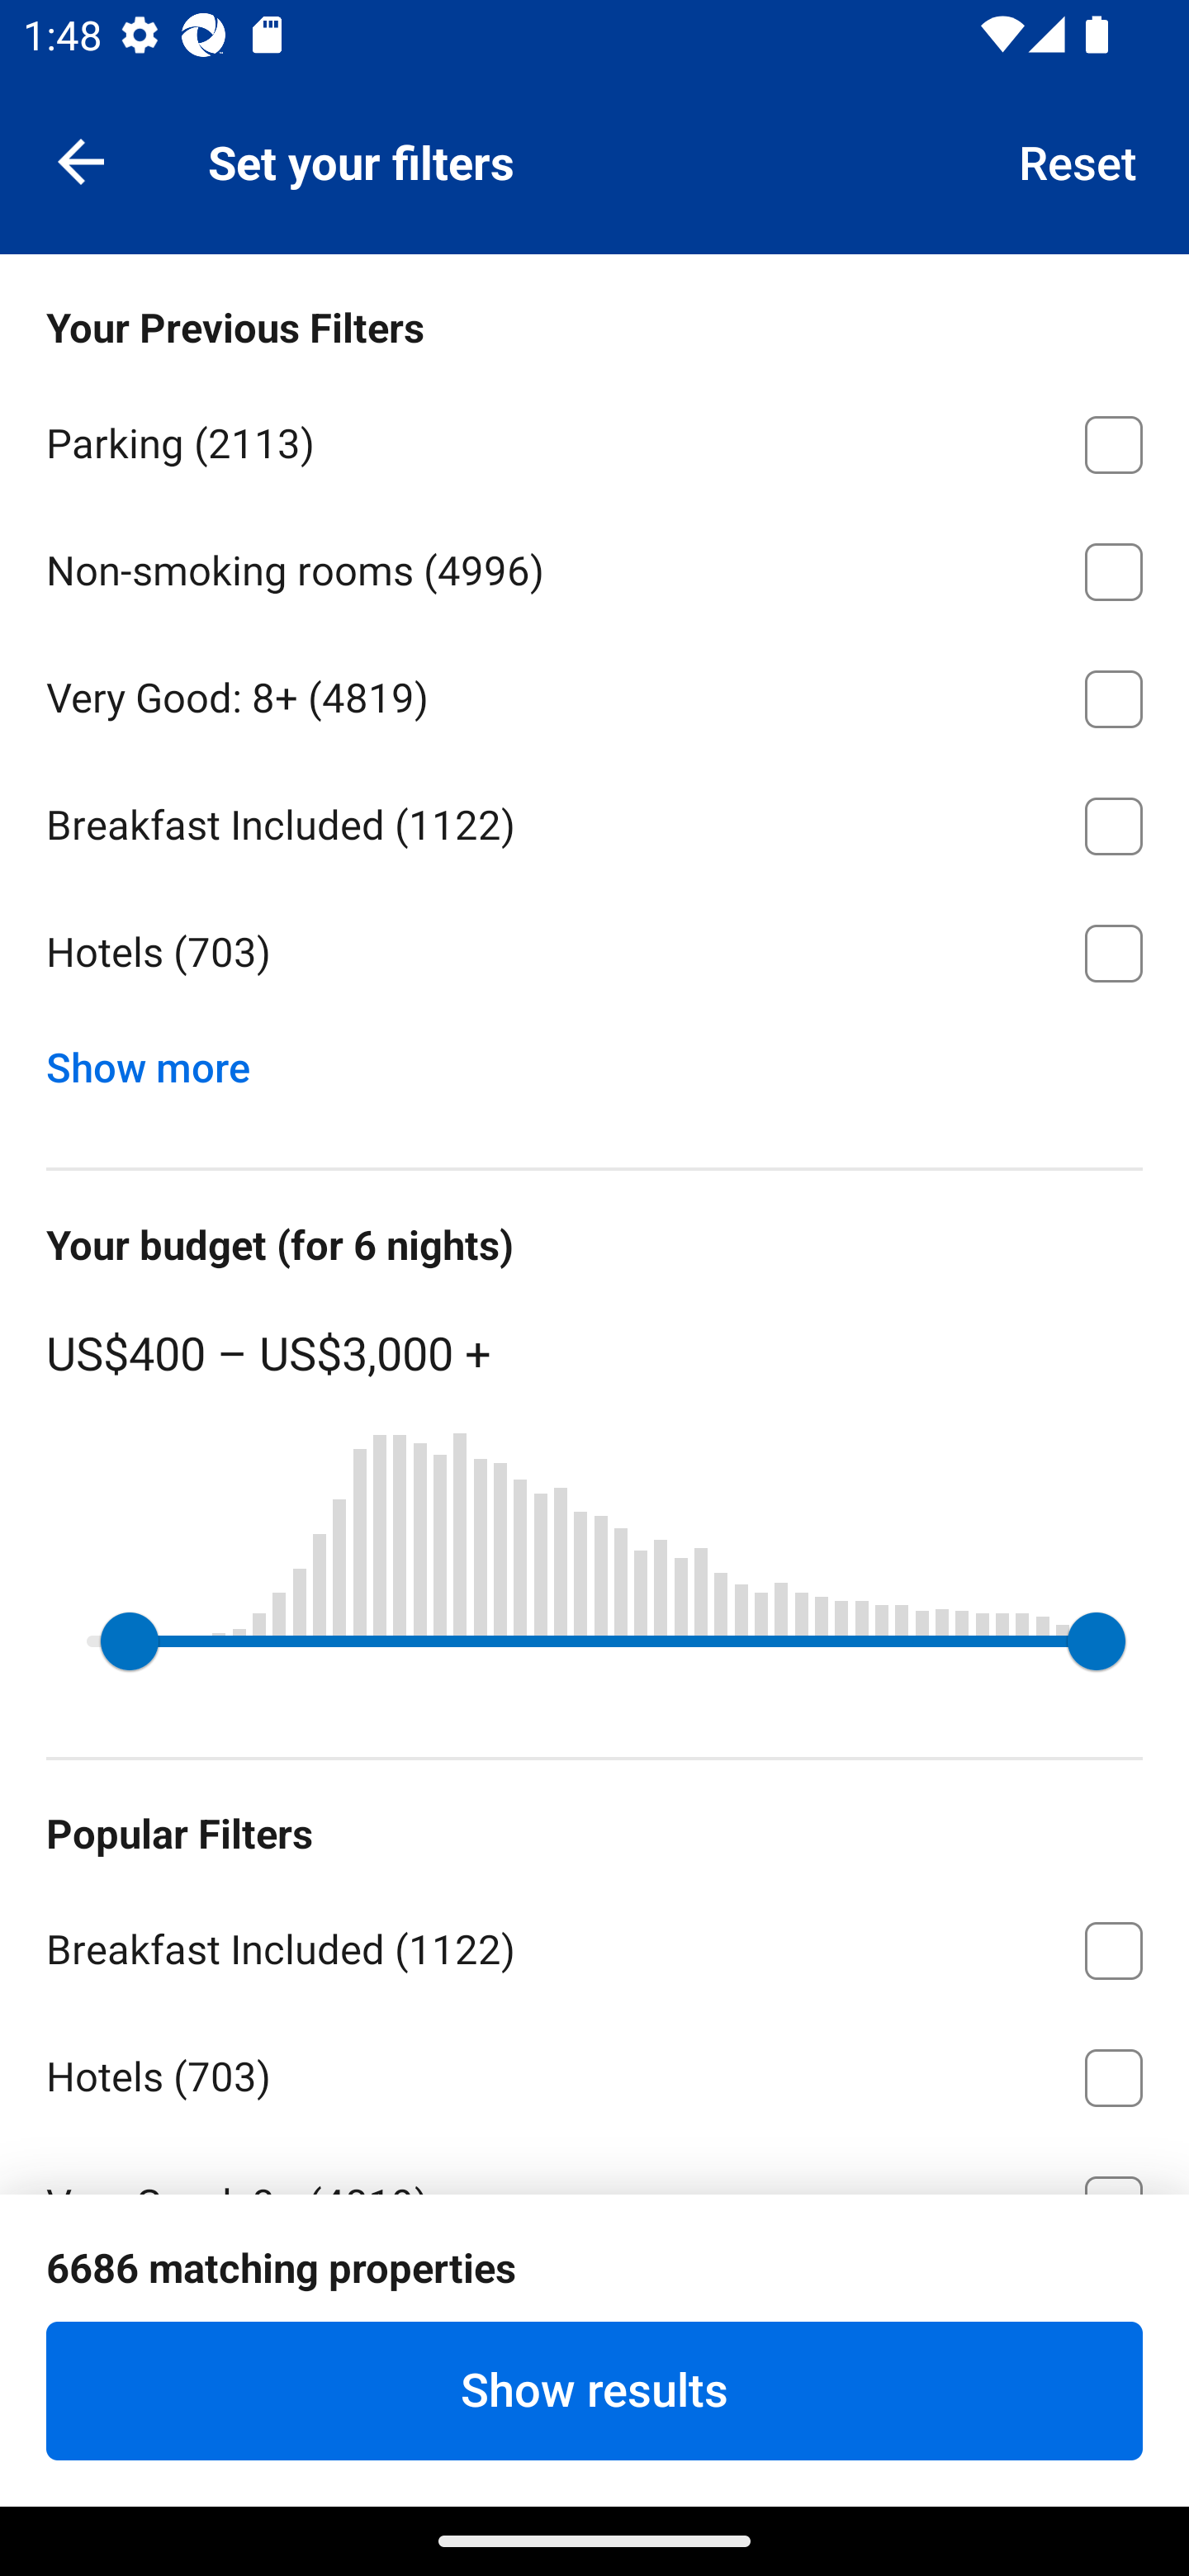 The image size is (1189, 2576). What do you see at coordinates (594, 1944) in the screenshot?
I see `Breakfast Included ⁦(1122)` at bounding box center [594, 1944].